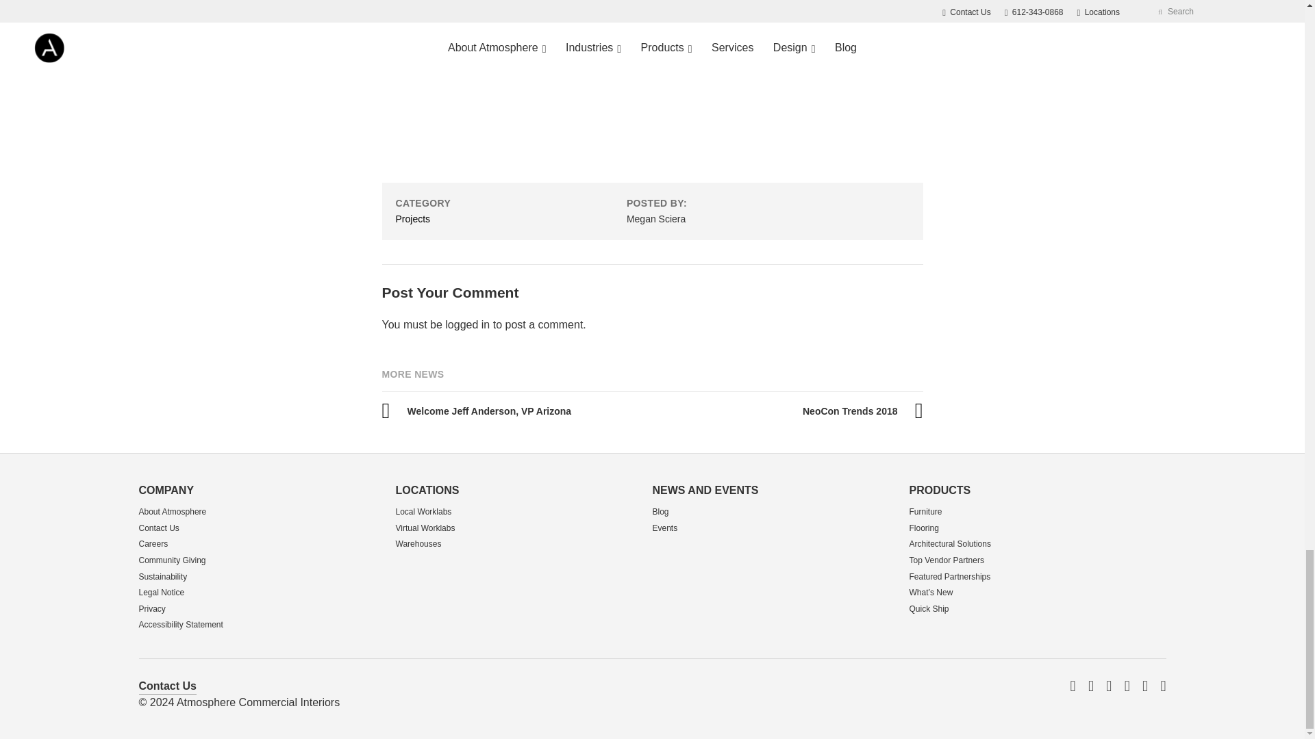 This screenshot has height=739, width=1315. I want to click on NeoCon Trends 2018, so click(862, 410).